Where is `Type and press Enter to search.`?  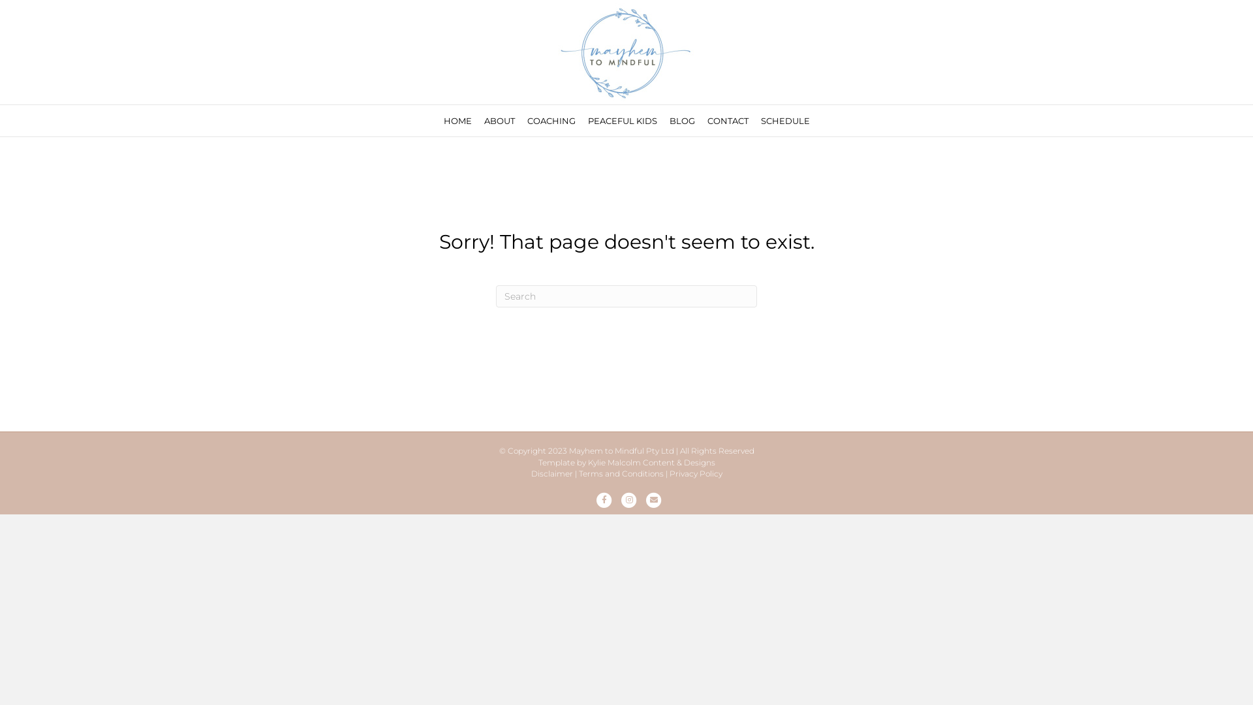
Type and press Enter to search. is located at coordinates (626, 296).